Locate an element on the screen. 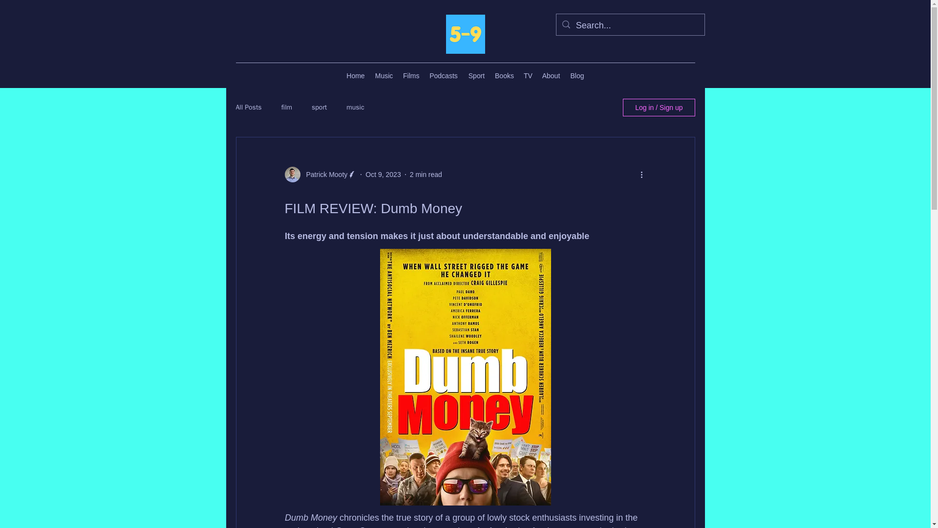 The height and width of the screenshot is (528, 938). Patrick Mooty is located at coordinates (323, 174).